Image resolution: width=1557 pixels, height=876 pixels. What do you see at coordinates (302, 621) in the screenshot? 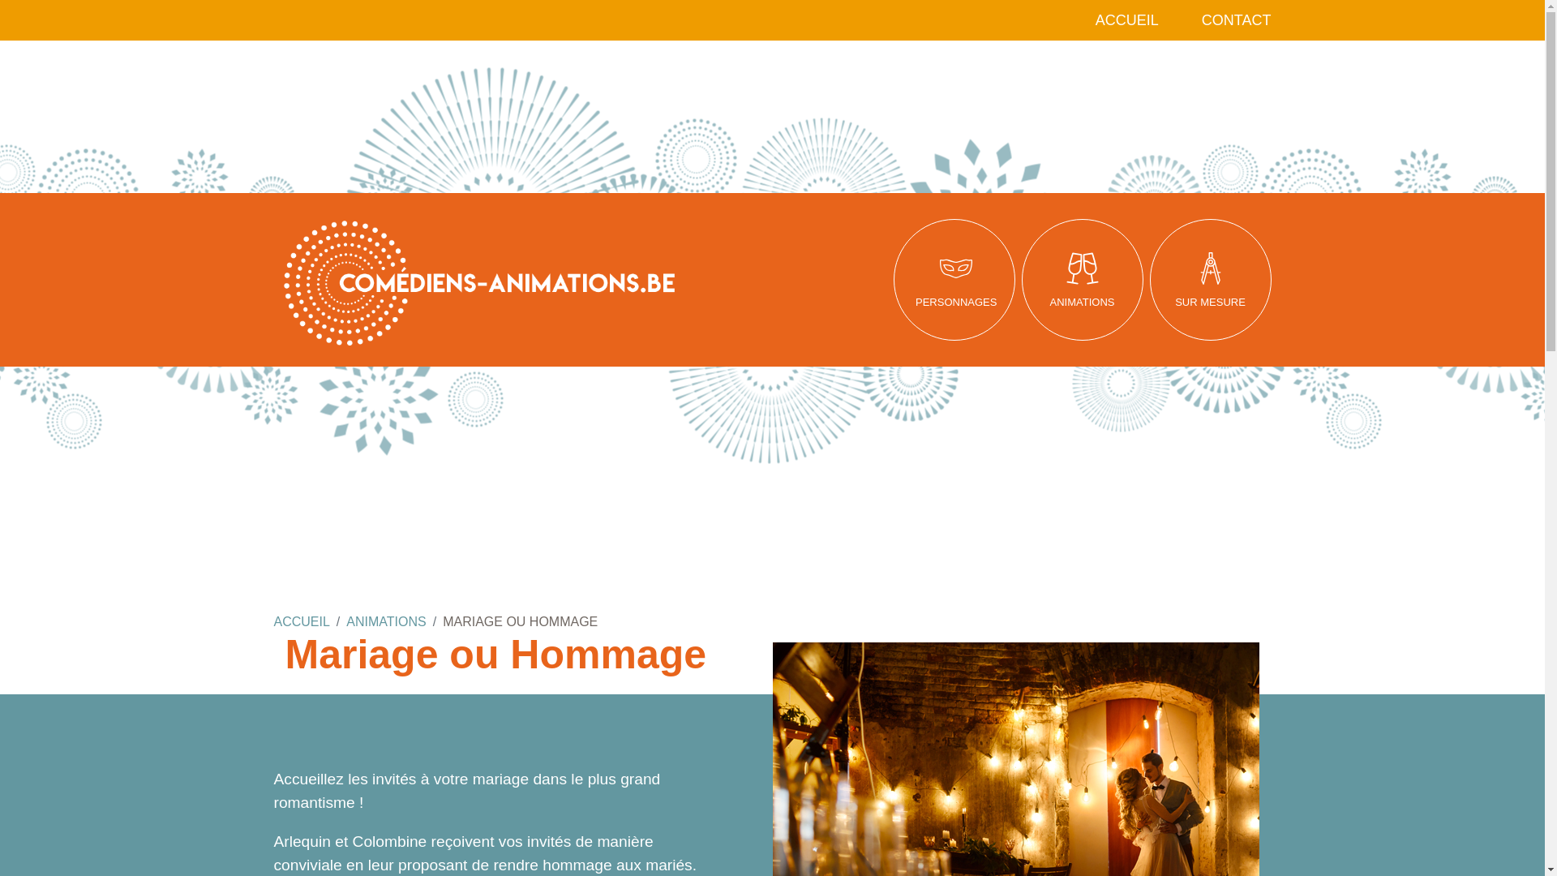
I see `ACCUEIL` at bounding box center [302, 621].